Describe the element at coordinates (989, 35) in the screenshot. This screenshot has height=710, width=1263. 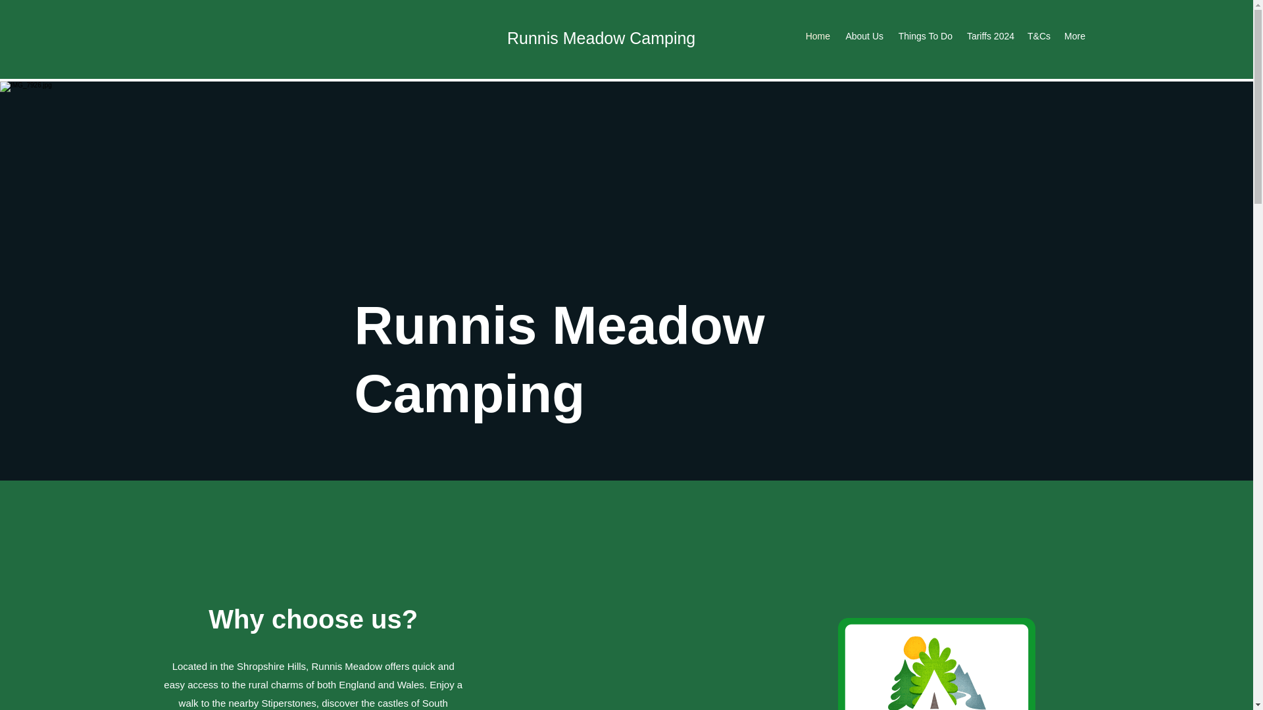
I see `Tariffs 2024` at that location.